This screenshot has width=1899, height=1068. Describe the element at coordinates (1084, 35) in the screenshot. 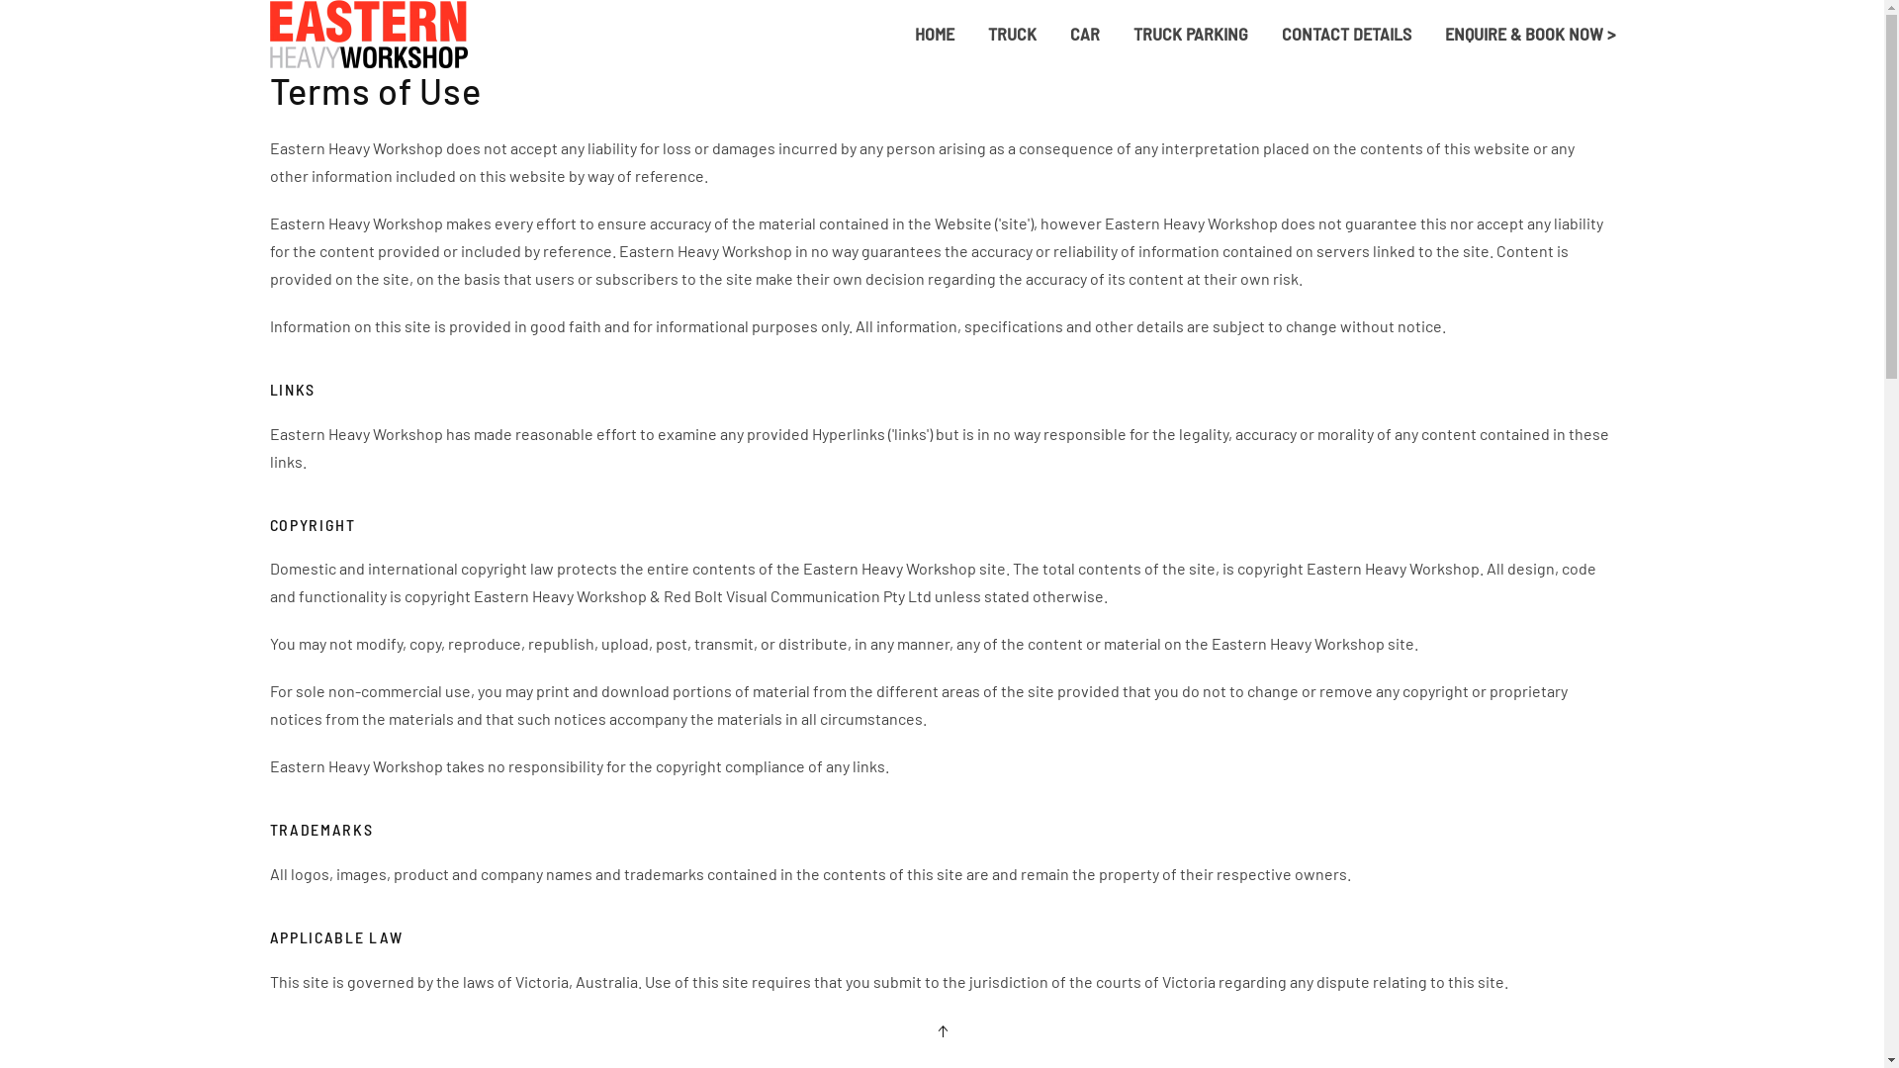

I see `CAR` at that location.